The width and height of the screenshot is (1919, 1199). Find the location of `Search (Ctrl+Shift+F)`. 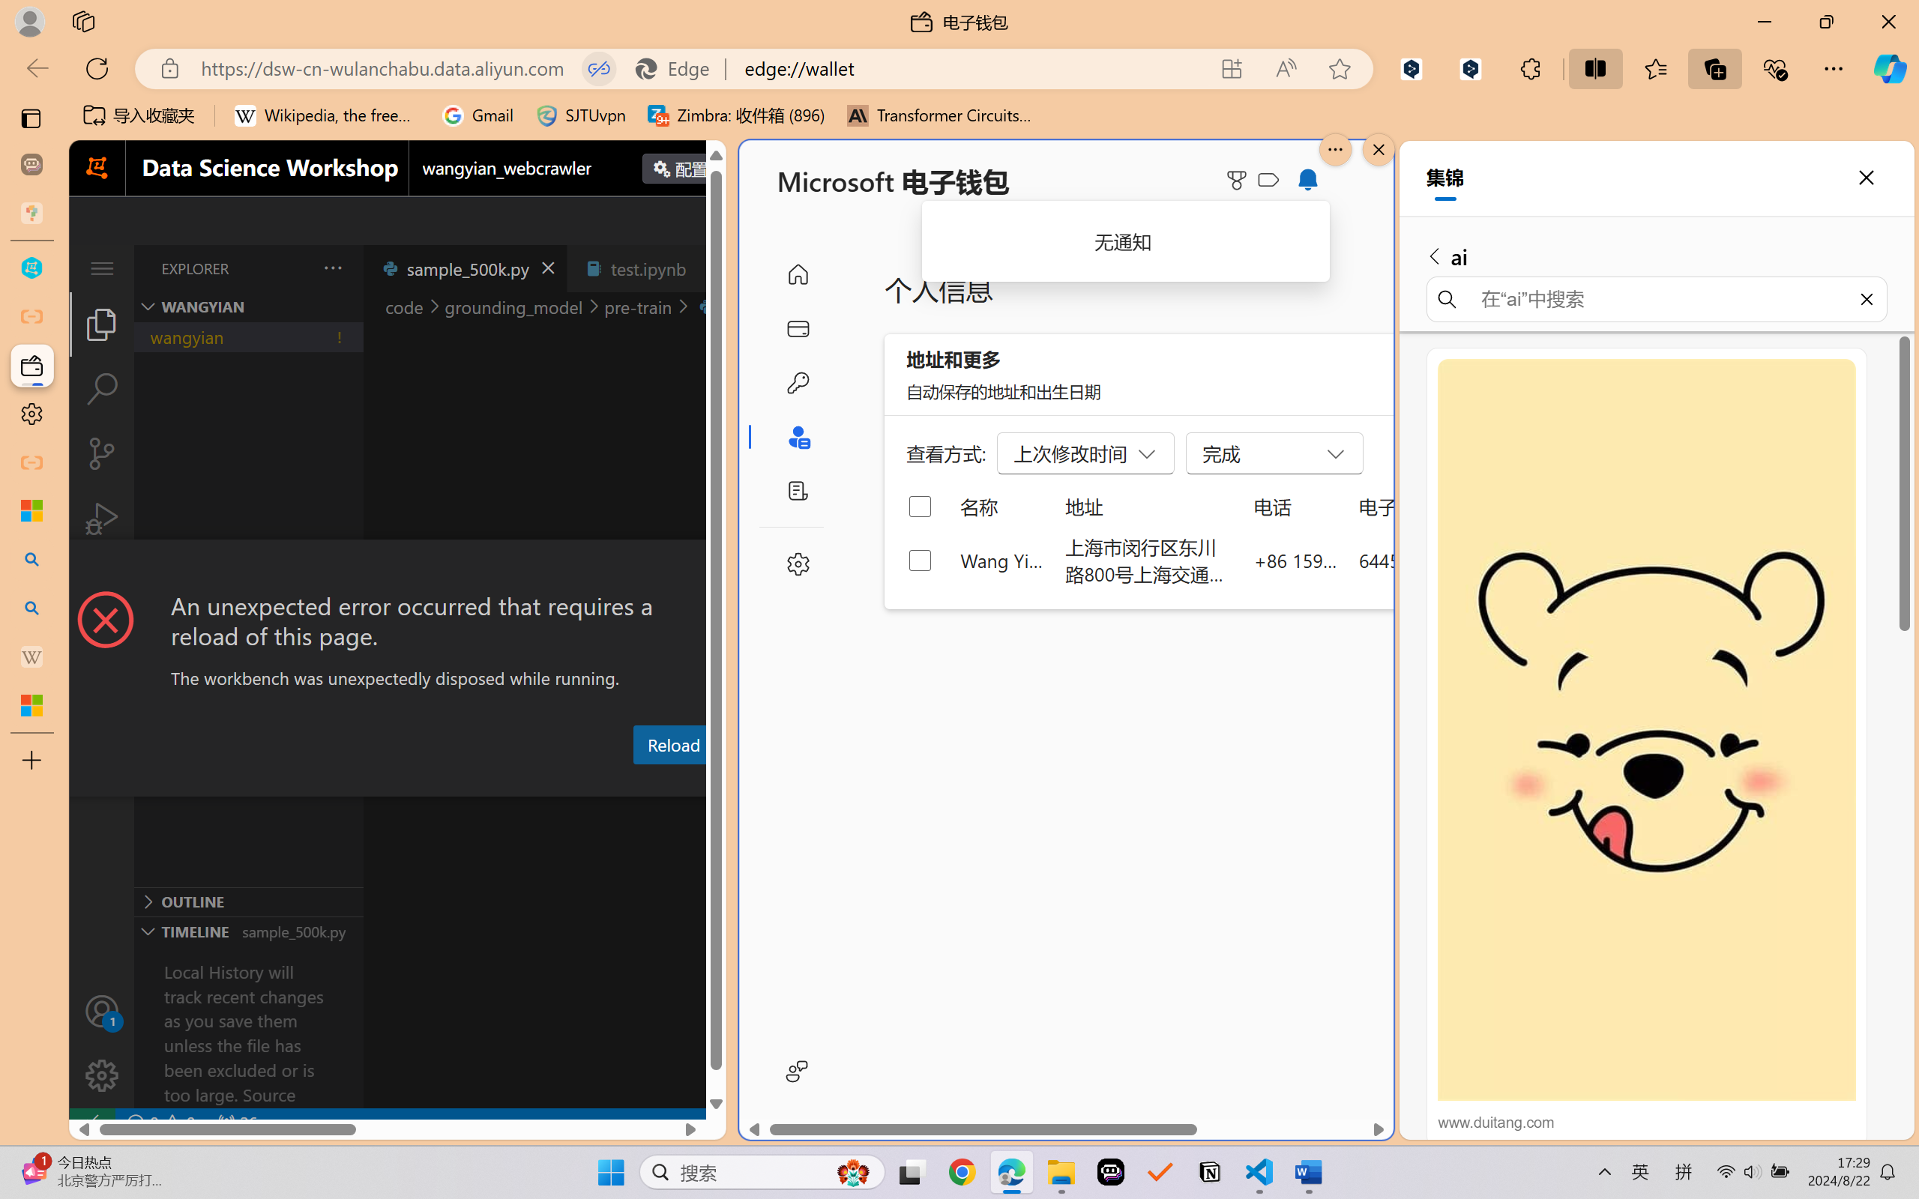

Search (Ctrl+Shift+F) is located at coordinates (102, 389).